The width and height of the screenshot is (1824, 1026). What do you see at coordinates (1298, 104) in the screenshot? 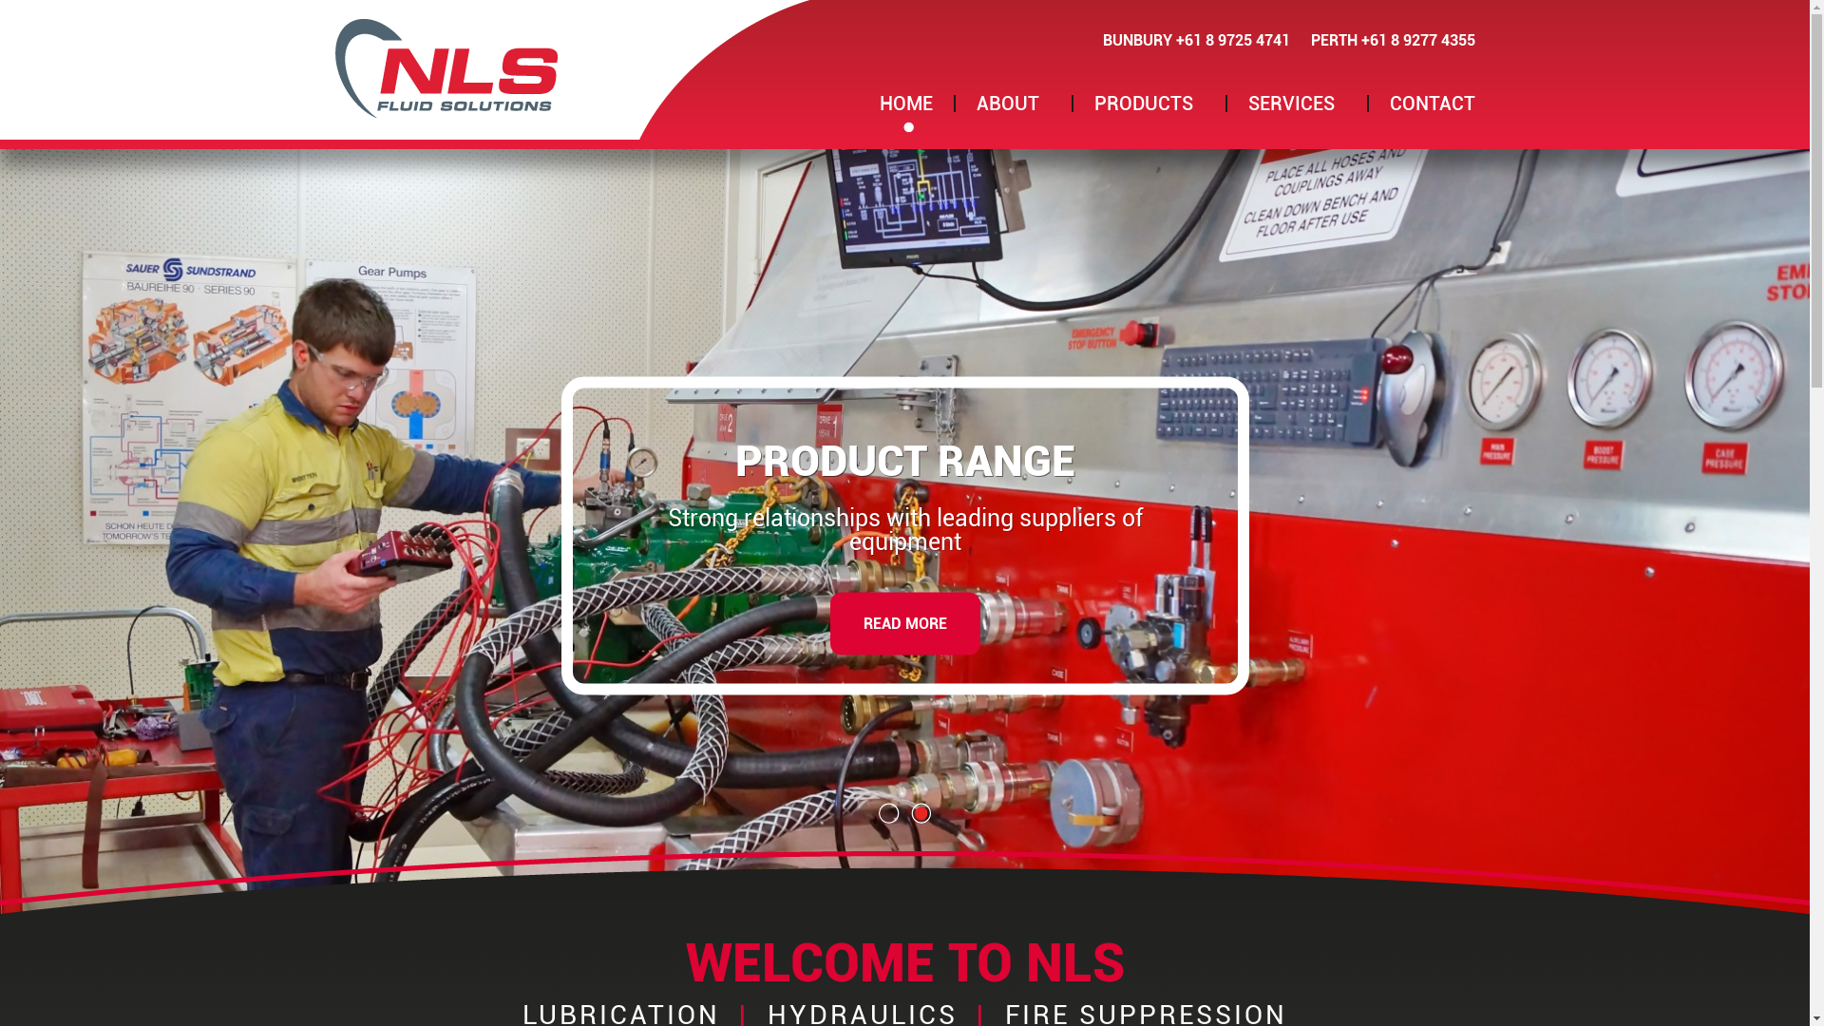
I see `SERVICES` at bounding box center [1298, 104].